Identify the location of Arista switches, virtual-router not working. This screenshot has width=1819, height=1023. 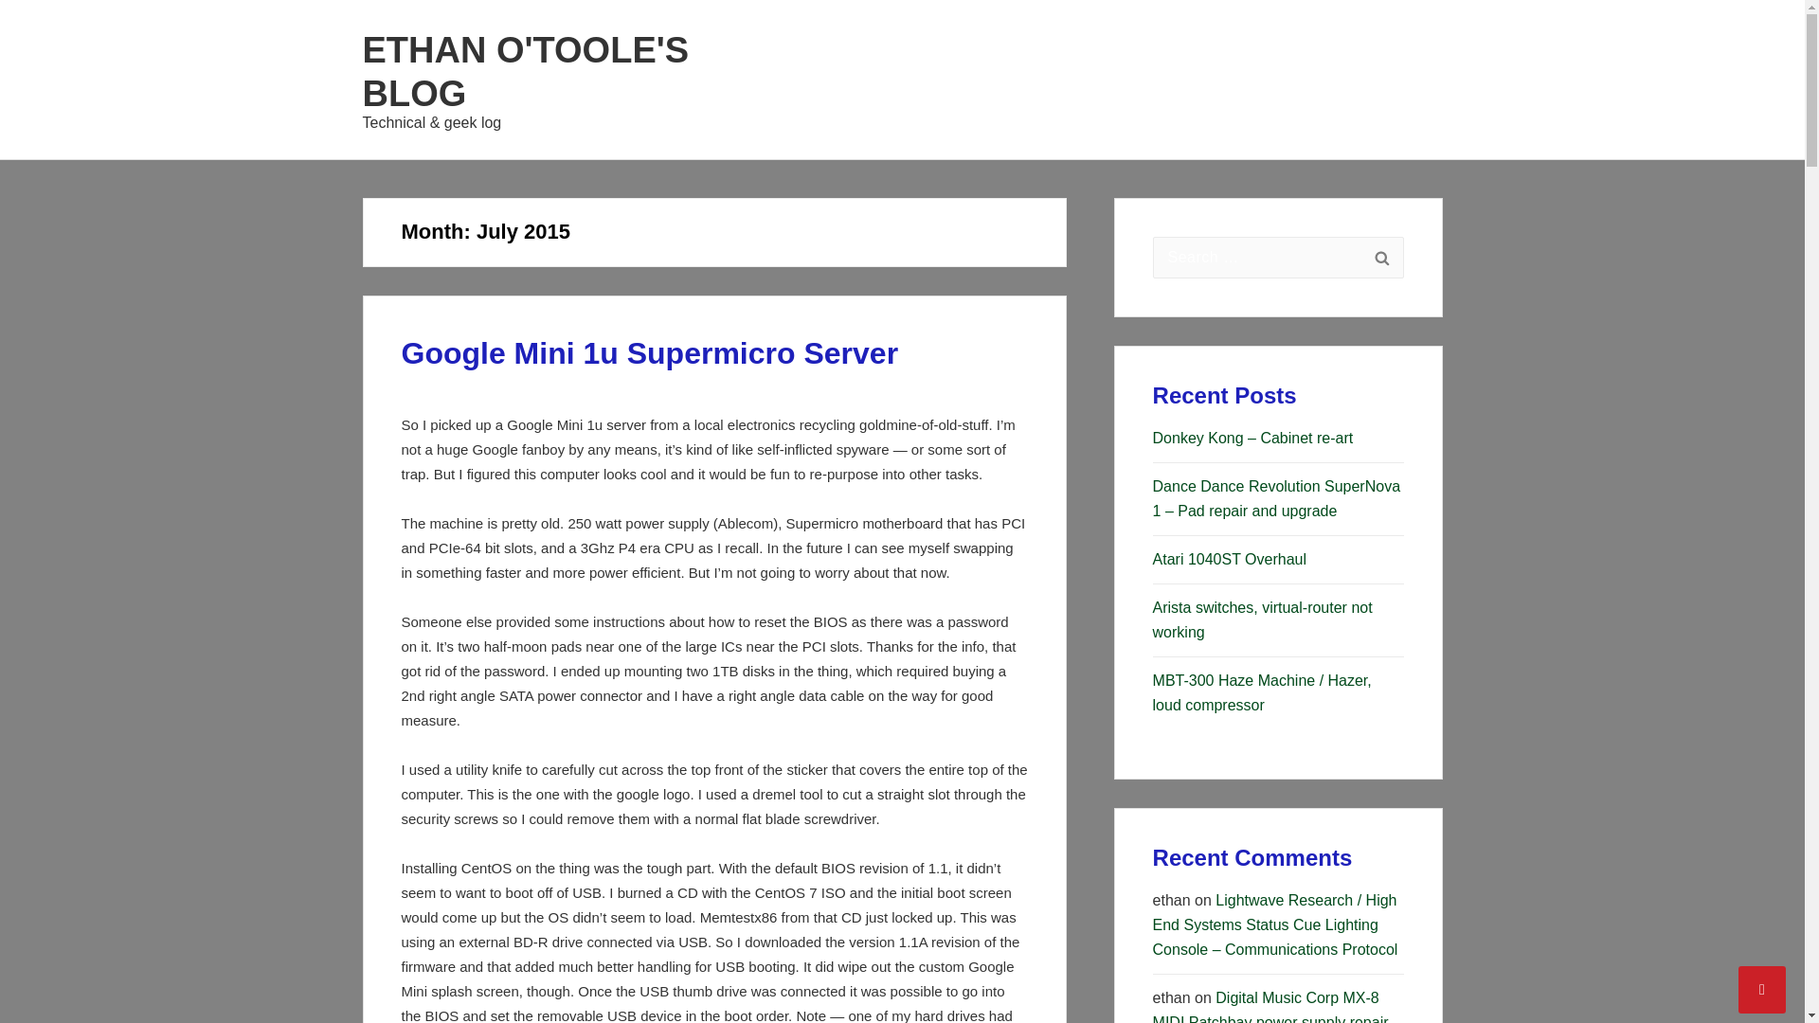
(1263, 619).